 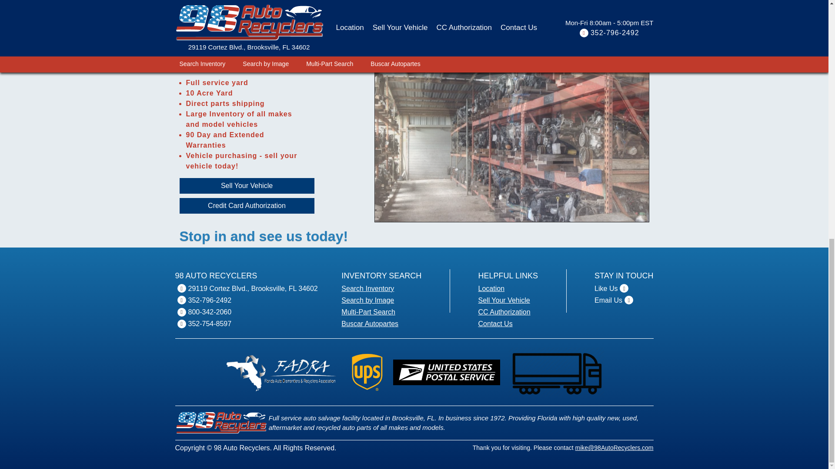 What do you see at coordinates (504, 301) in the screenshot?
I see `Sell Your Vehicle` at bounding box center [504, 301].